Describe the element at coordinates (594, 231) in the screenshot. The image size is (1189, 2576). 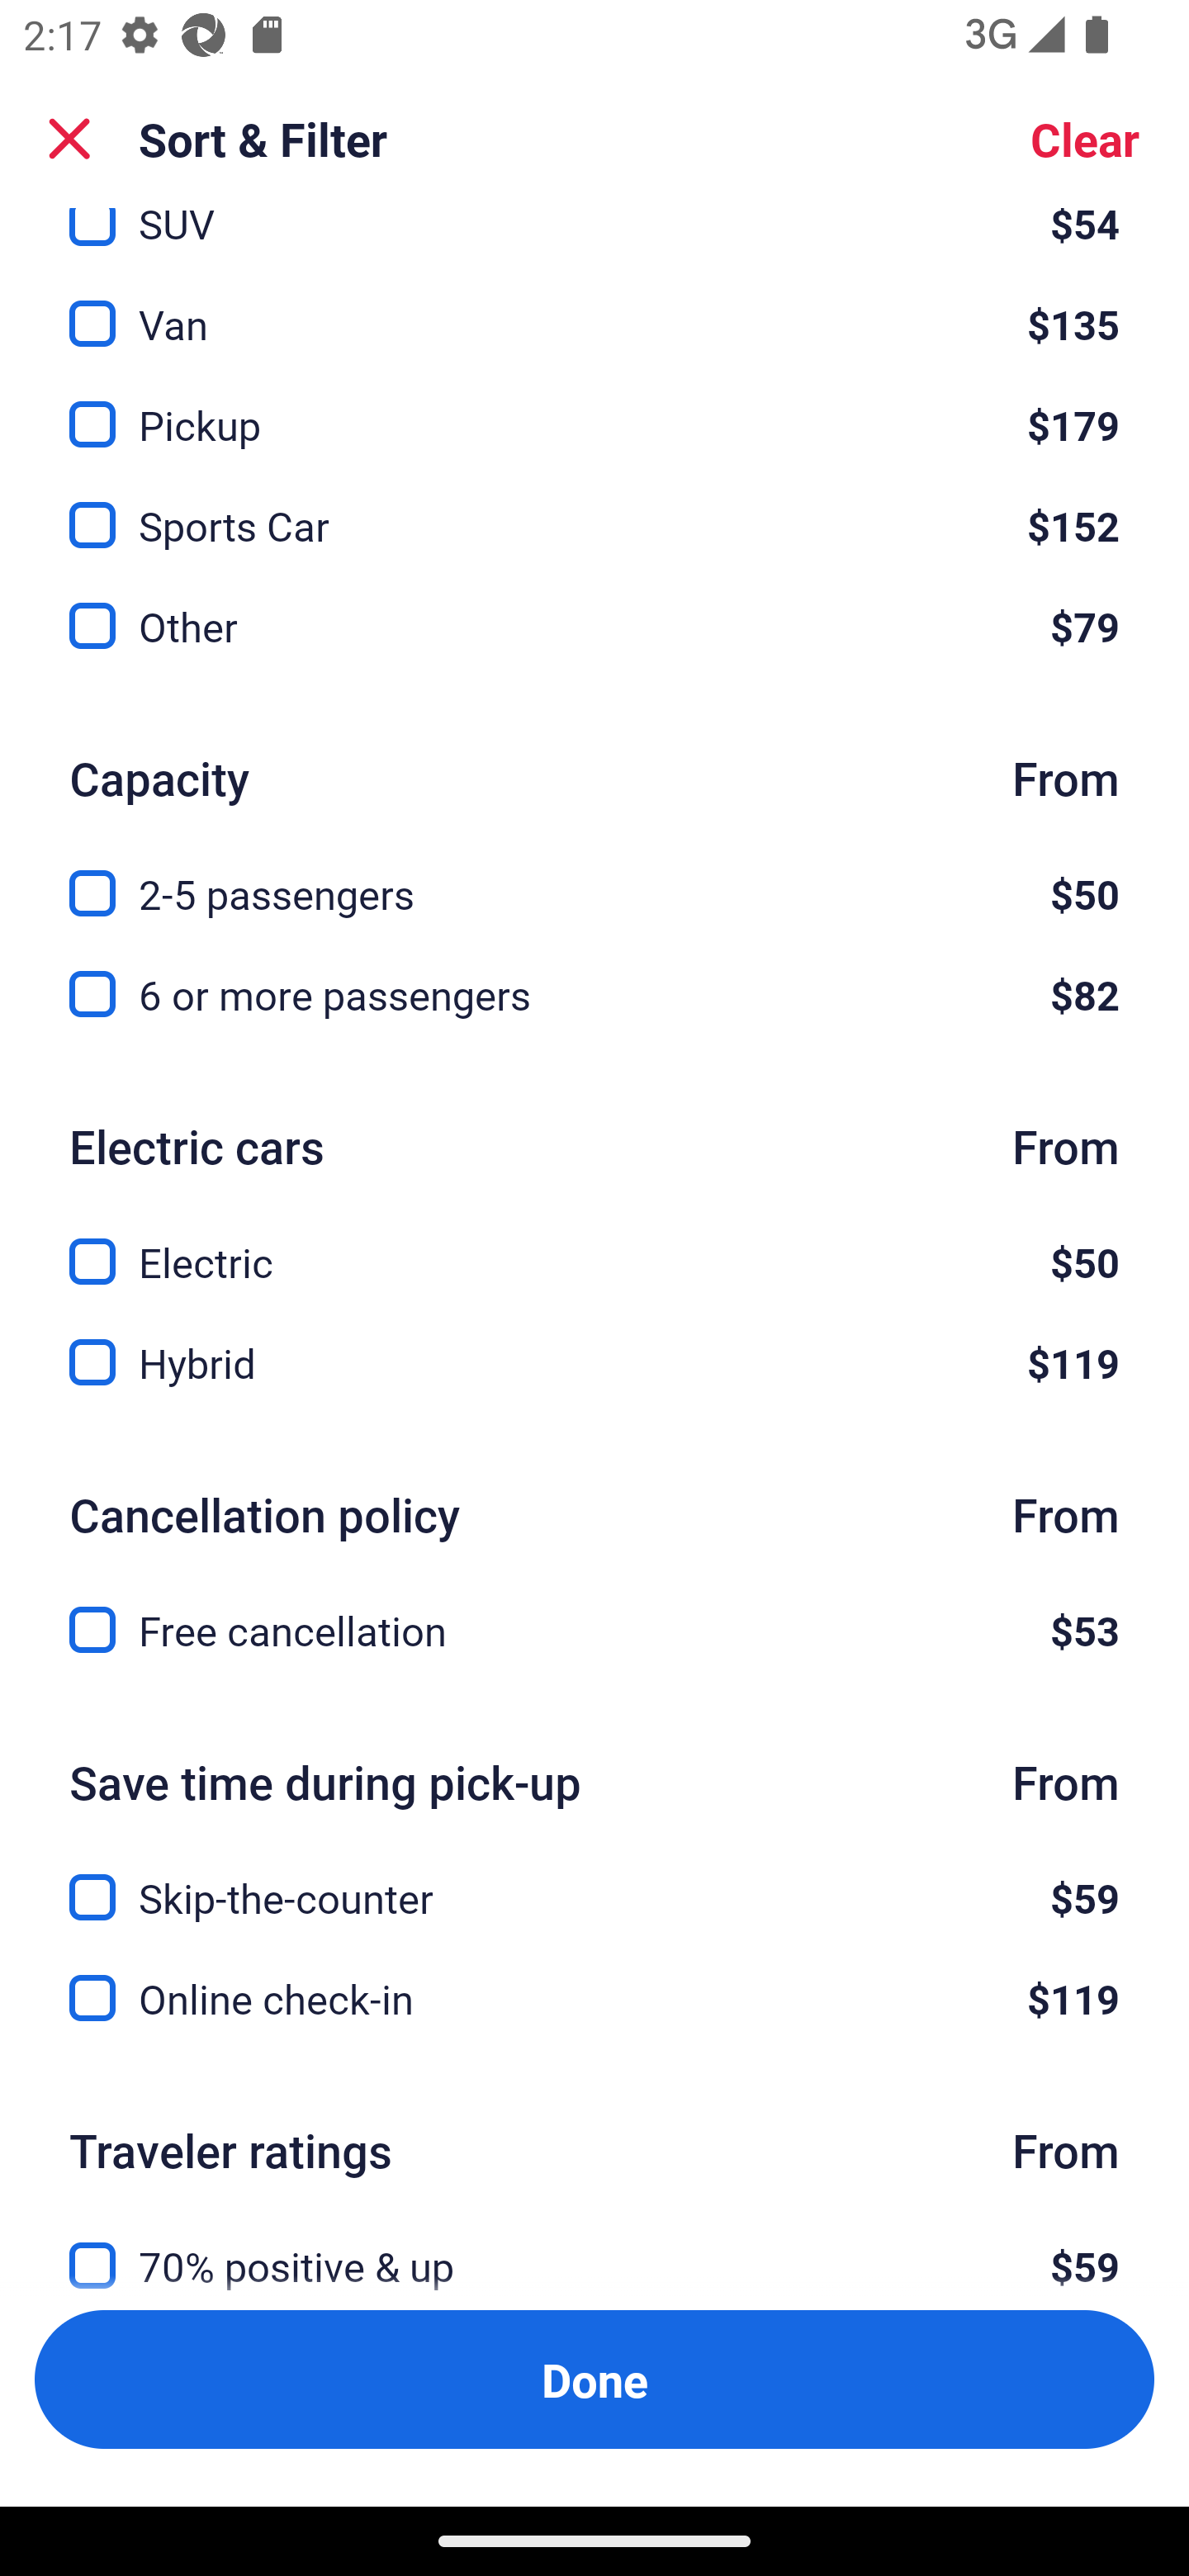
I see `SUV, $54 SUV $54` at that location.